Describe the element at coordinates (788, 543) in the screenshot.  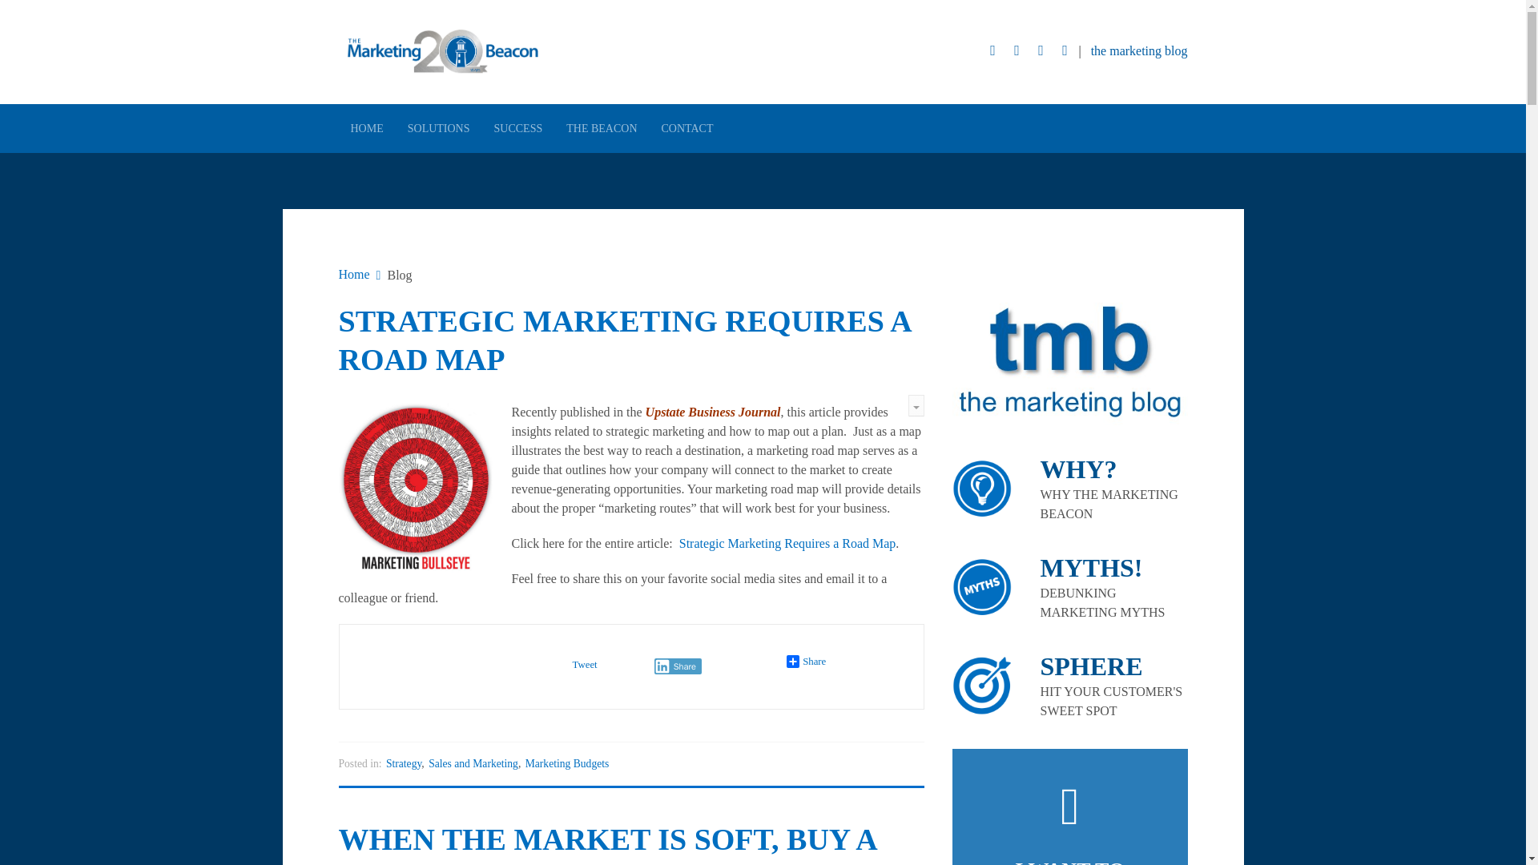
I see `Strategic Marketing Requires a Road Map` at that location.